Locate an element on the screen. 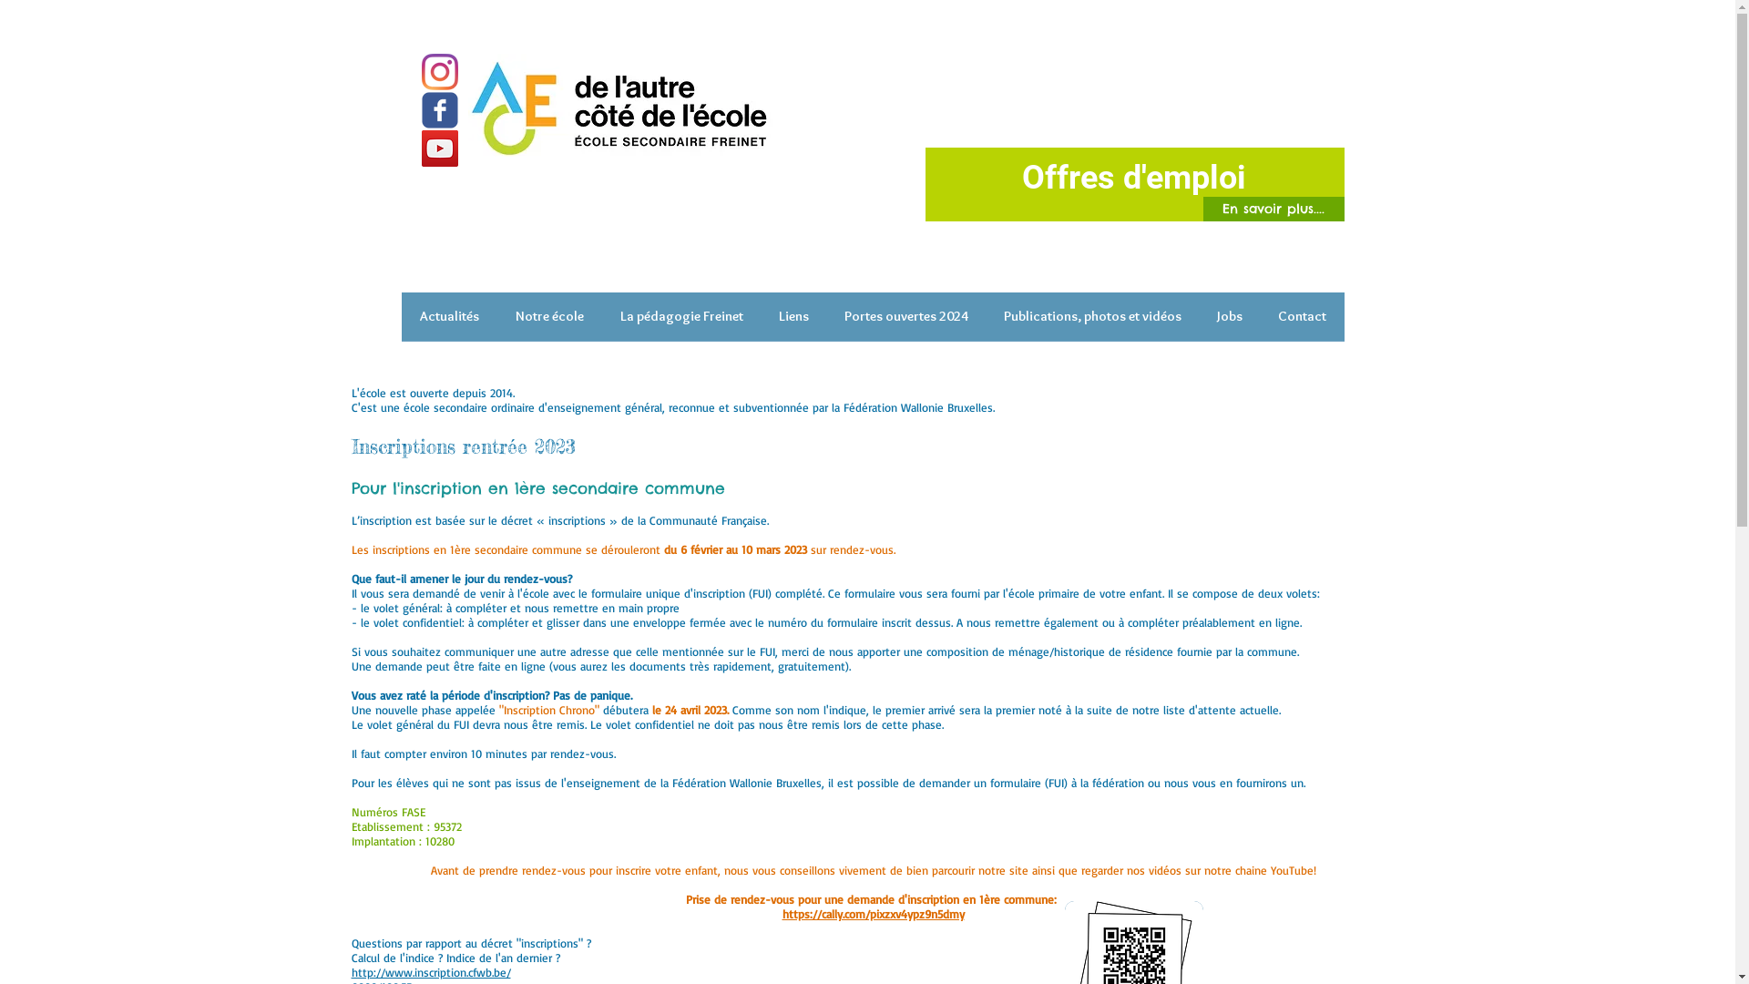  Liens is located at coordinates (794, 323).